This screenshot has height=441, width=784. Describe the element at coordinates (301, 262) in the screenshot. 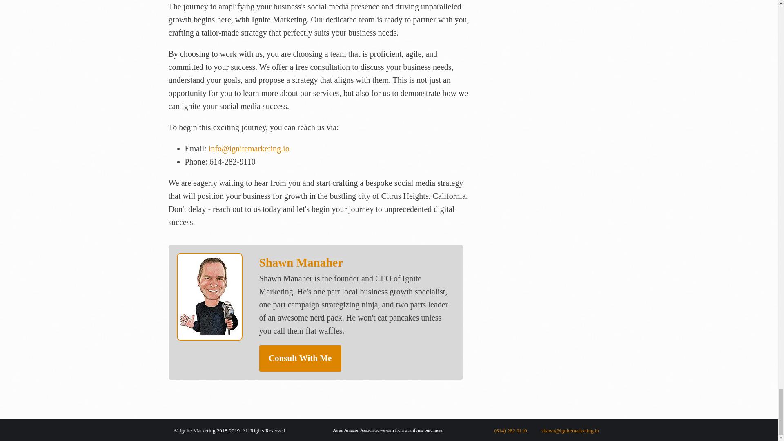

I see `Shawn Manaher` at that location.